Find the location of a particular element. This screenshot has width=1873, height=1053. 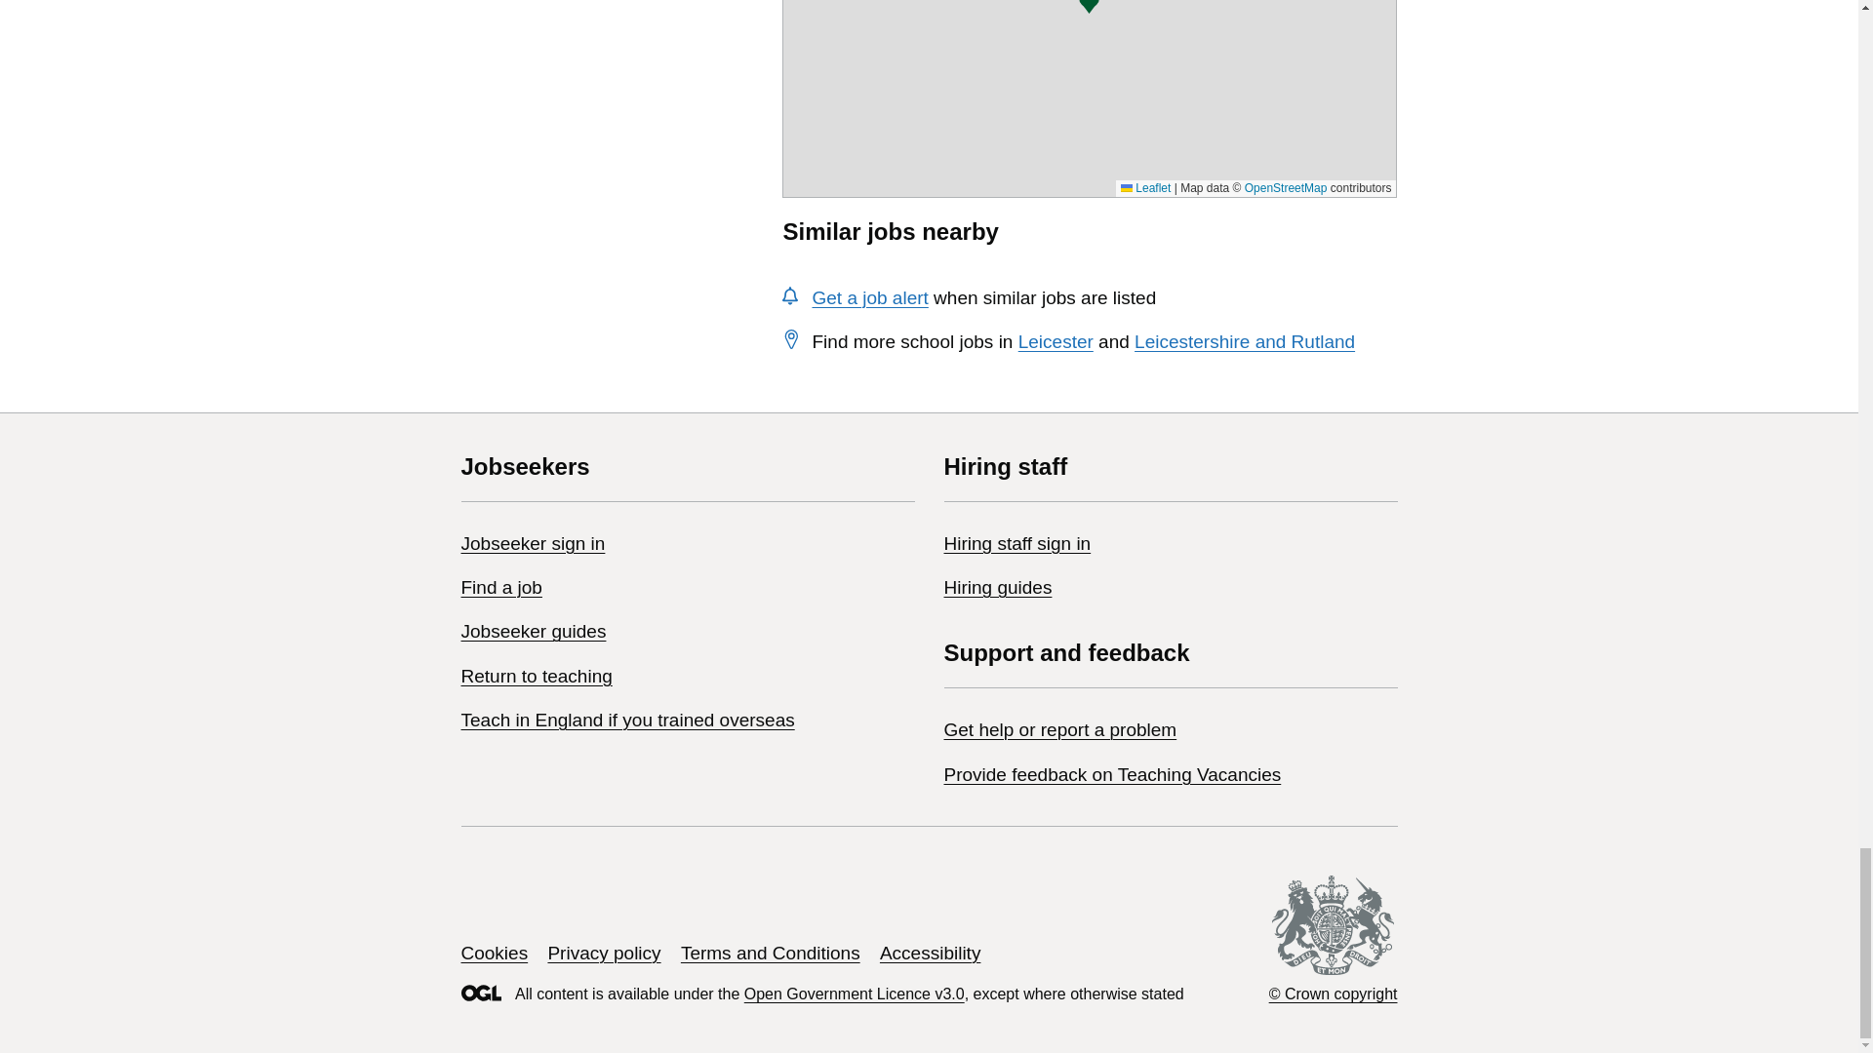

Leicester is located at coordinates (1056, 341).